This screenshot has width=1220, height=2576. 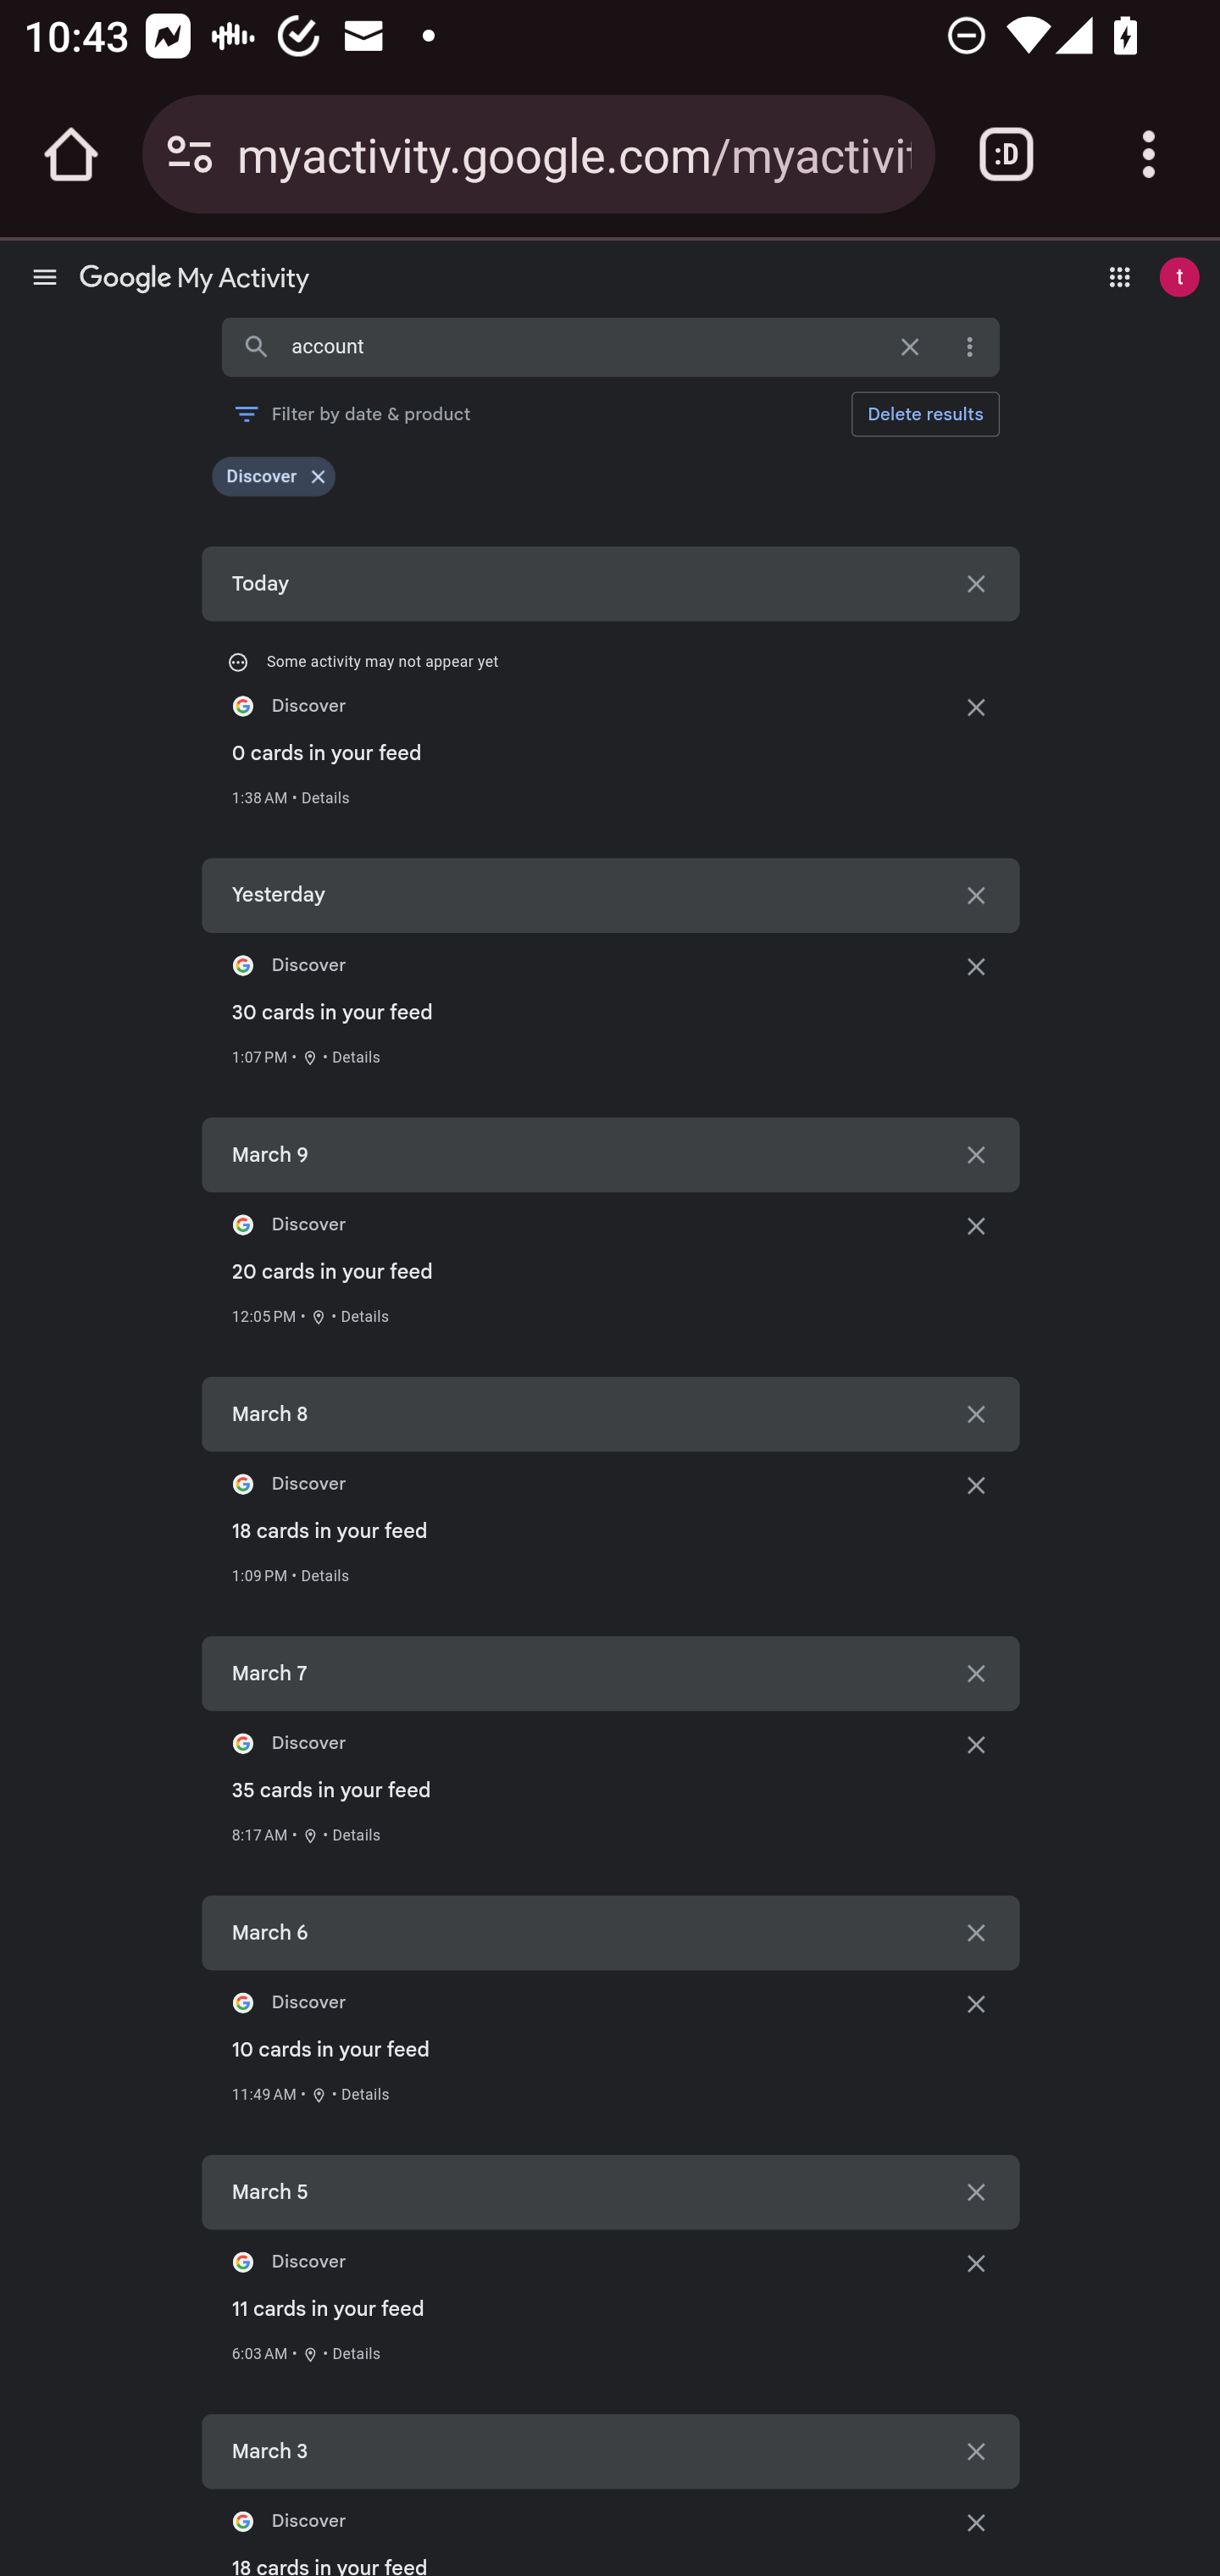 What do you see at coordinates (975, 2191) in the screenshot?
I see `Delete all activity from March 5.` at bounding box center [975, 2191].